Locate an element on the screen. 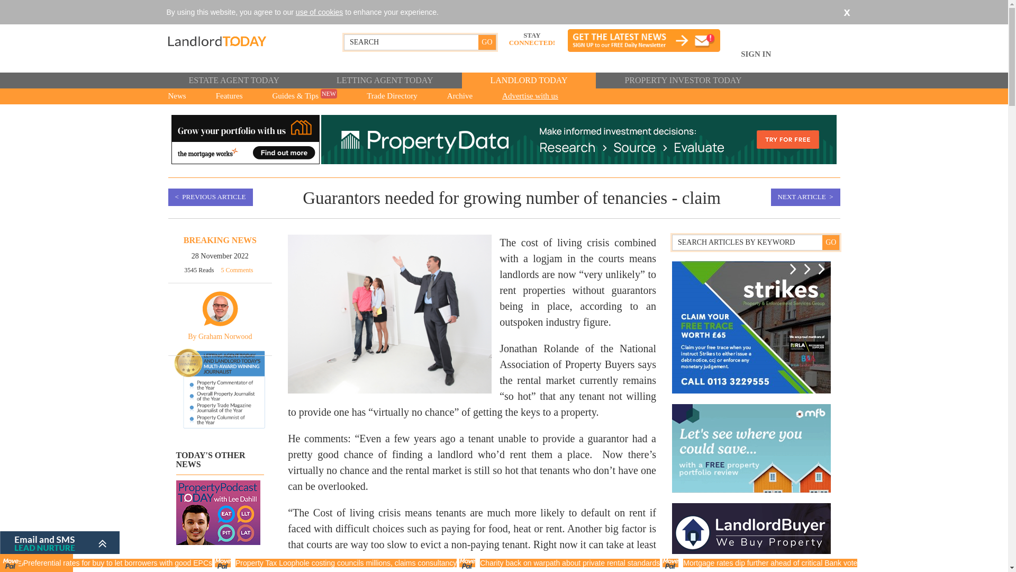 The width and height of the screenshot is (1016, 572). Trade Directory is located at coordinates (392, 96).